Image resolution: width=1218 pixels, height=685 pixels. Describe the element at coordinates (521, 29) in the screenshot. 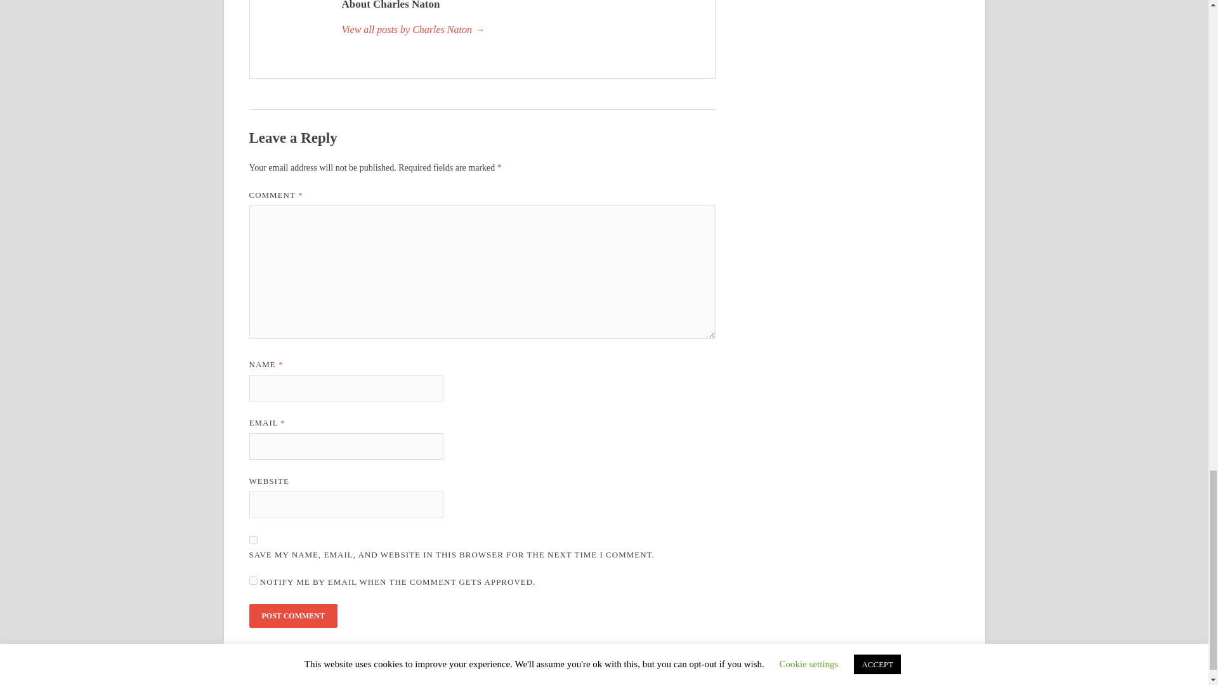

I see `Charles Naton` at that location.